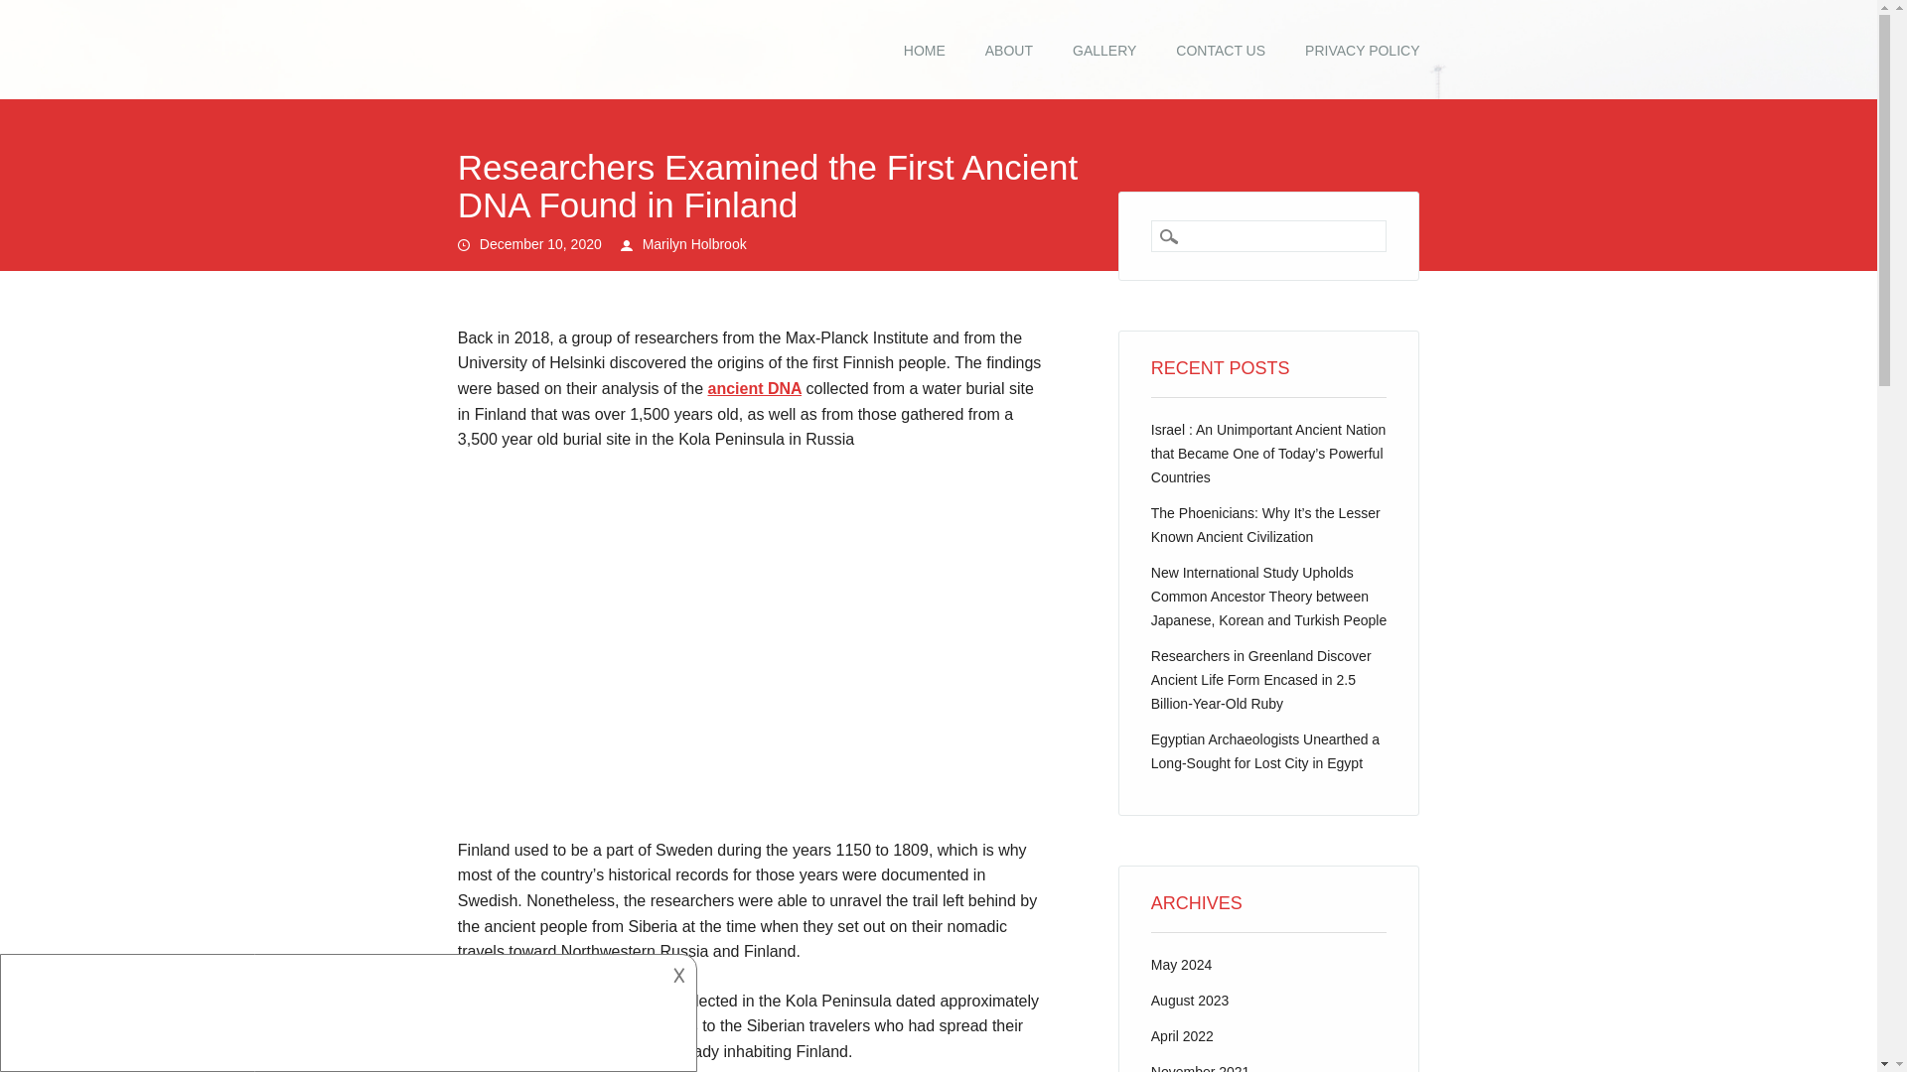 The height and width of the screenshot is (1072, 1907). I want to click on May 2024, so click(1181, 965).